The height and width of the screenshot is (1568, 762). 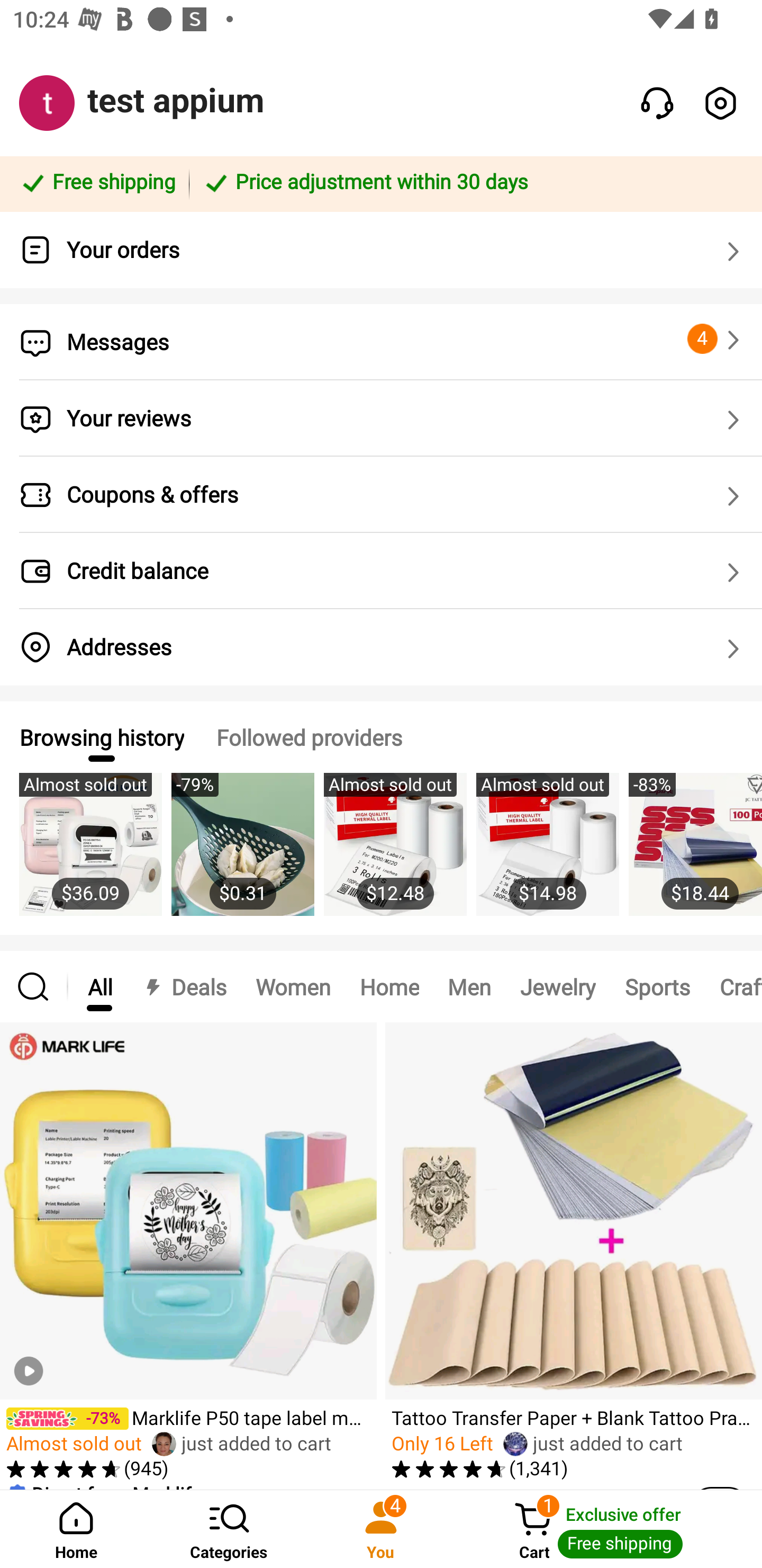 What do you see at coordinates (381, 571) in the screenshot?
I see `Credit balance` at bounding box center [381, 571].